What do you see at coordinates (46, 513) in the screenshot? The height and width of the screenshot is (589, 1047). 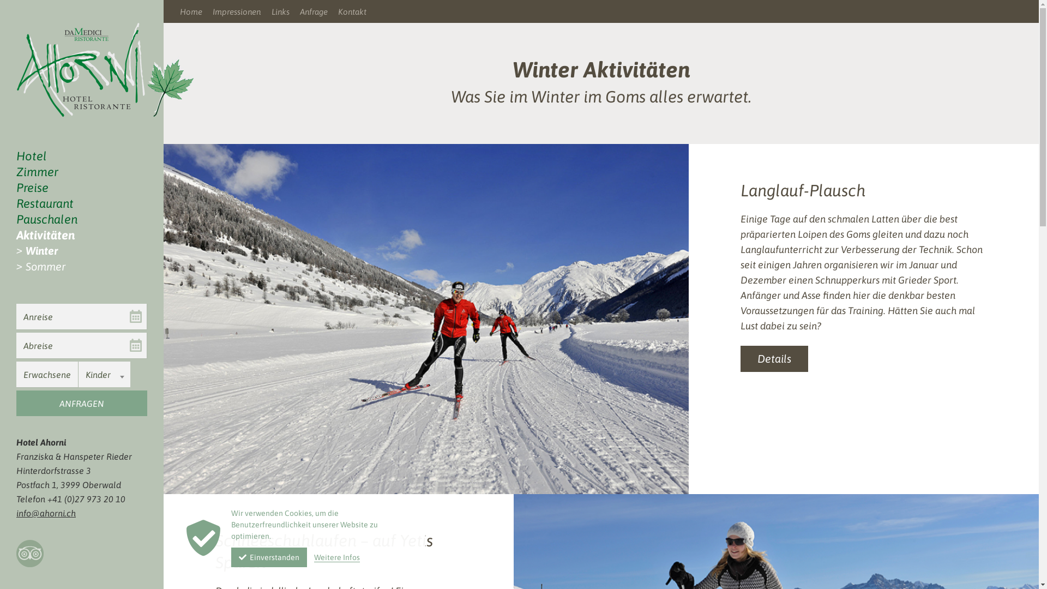 I see `info@ahorni.ch` at bounding box center [46, 513].